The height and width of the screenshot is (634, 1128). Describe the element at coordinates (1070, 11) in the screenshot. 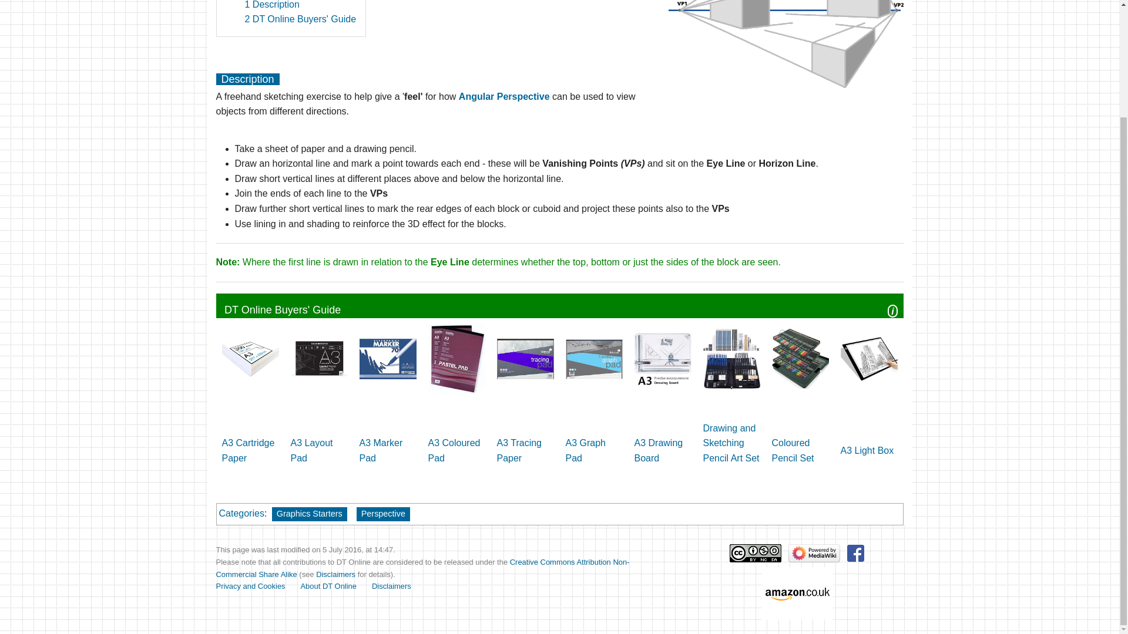

I see `Permanent link` at that location.